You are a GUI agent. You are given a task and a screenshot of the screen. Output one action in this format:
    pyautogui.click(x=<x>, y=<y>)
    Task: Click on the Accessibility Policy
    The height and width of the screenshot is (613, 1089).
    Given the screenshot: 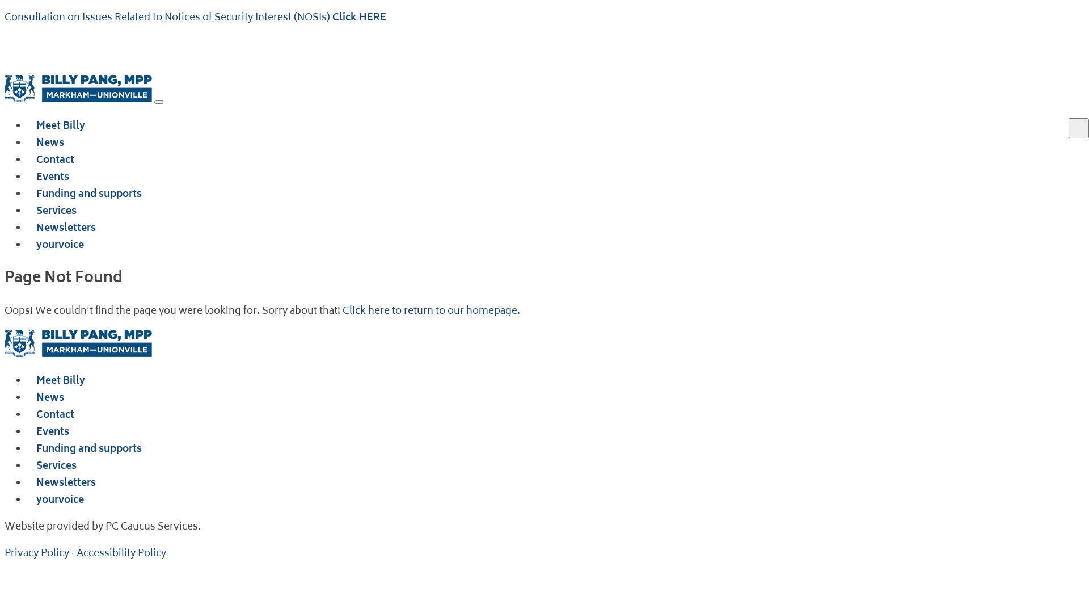 What is the action you would take?
    pyautogui.click(x=121, y=554)
    